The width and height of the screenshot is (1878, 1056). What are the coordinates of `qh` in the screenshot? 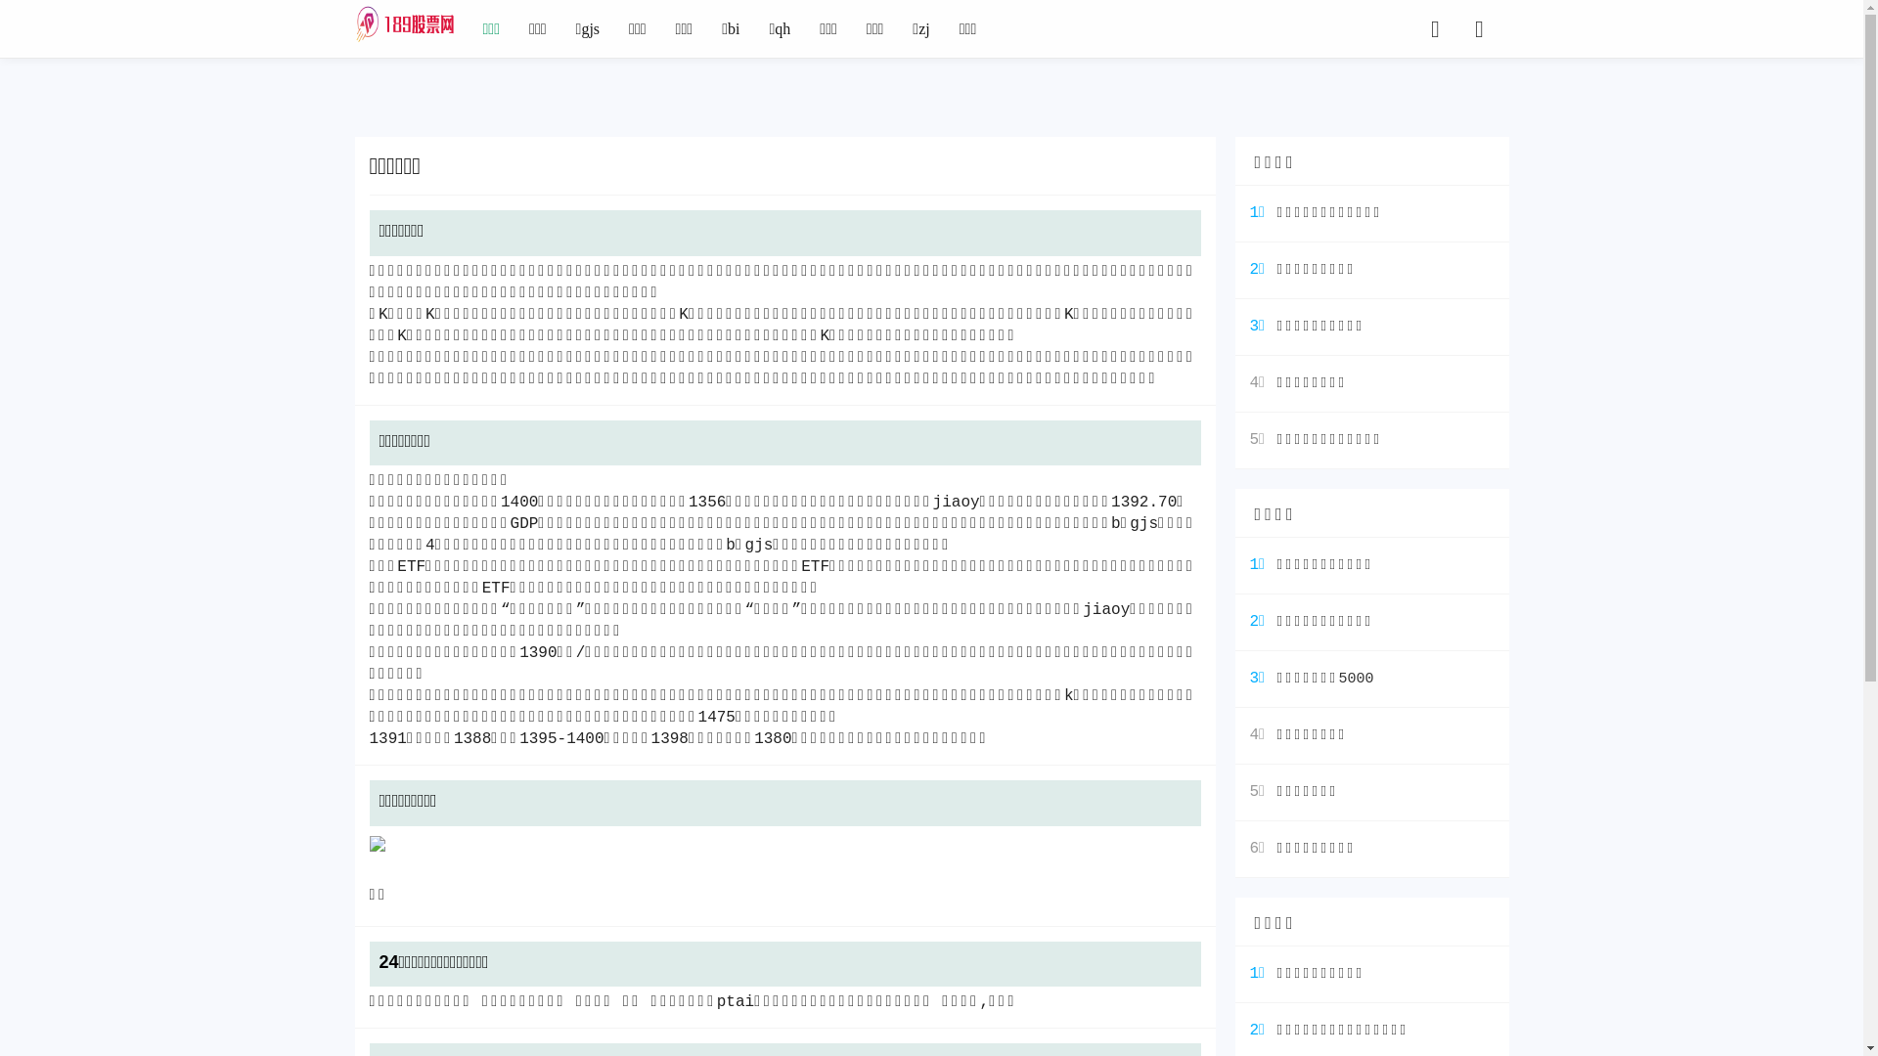 It's located at (780, 29).